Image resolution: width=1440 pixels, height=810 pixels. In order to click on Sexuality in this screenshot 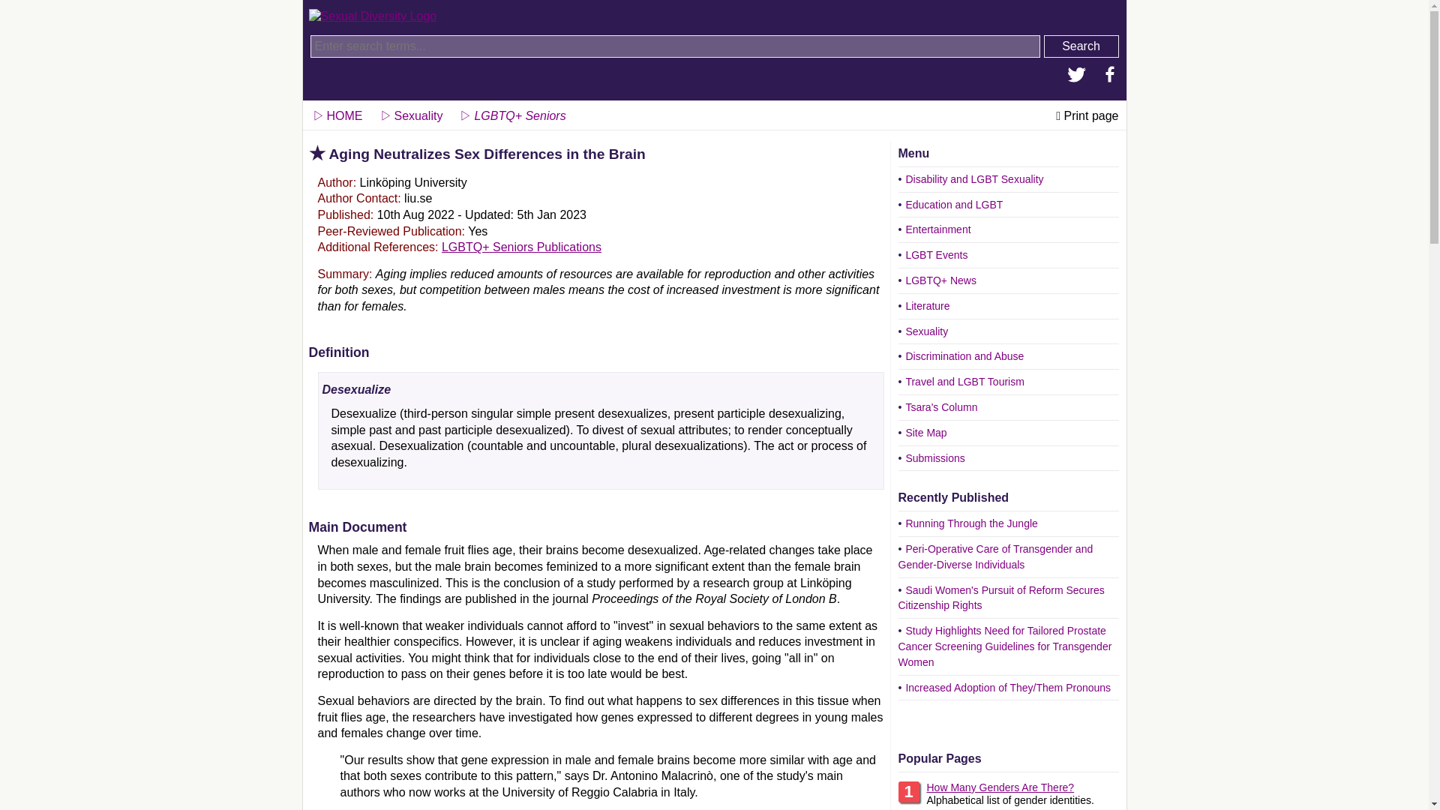, I will do `click(409, 112)`.